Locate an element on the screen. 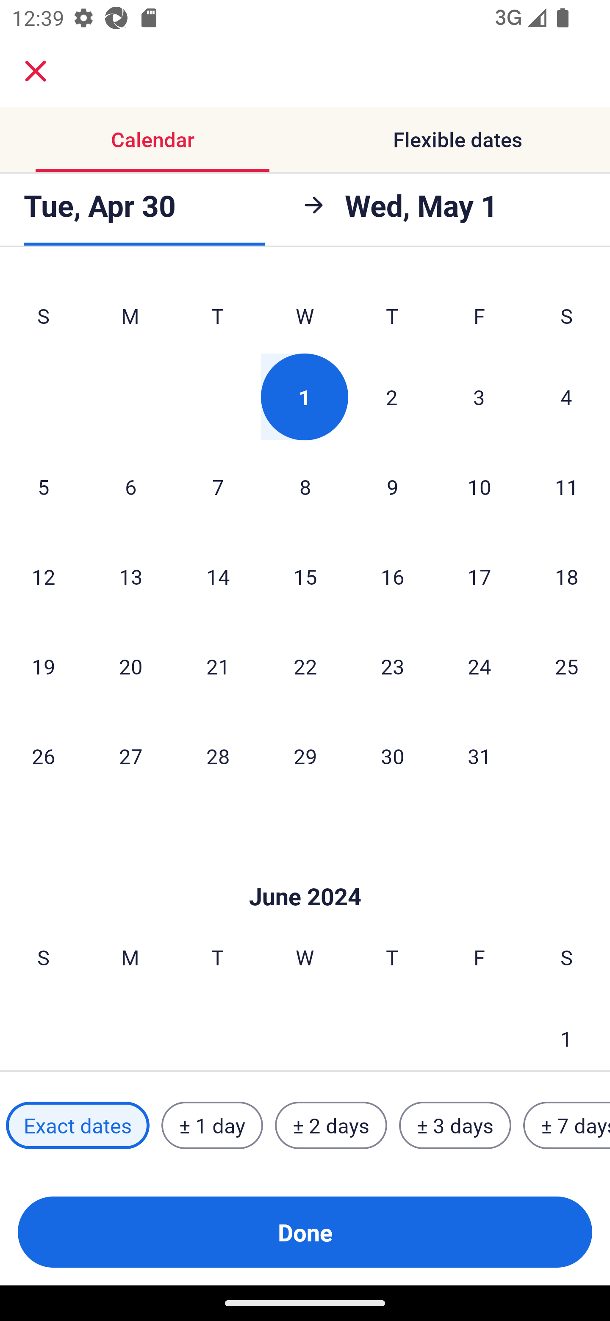 The height and width of the screenshot is (1321, 610). Flexible dates is located at coordinates (457, 139).